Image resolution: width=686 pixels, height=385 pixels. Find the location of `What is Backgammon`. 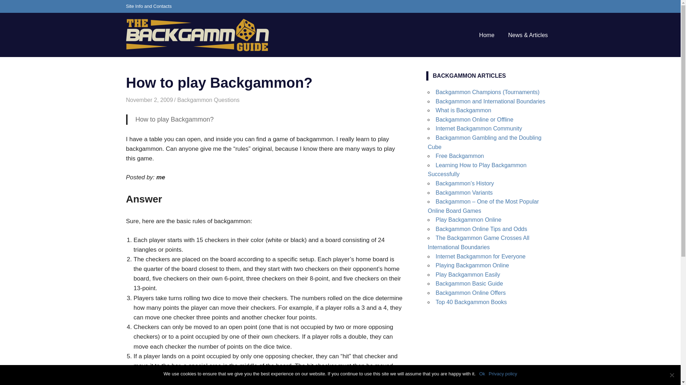

What is Backgammon is located at coordinates (463, 110).